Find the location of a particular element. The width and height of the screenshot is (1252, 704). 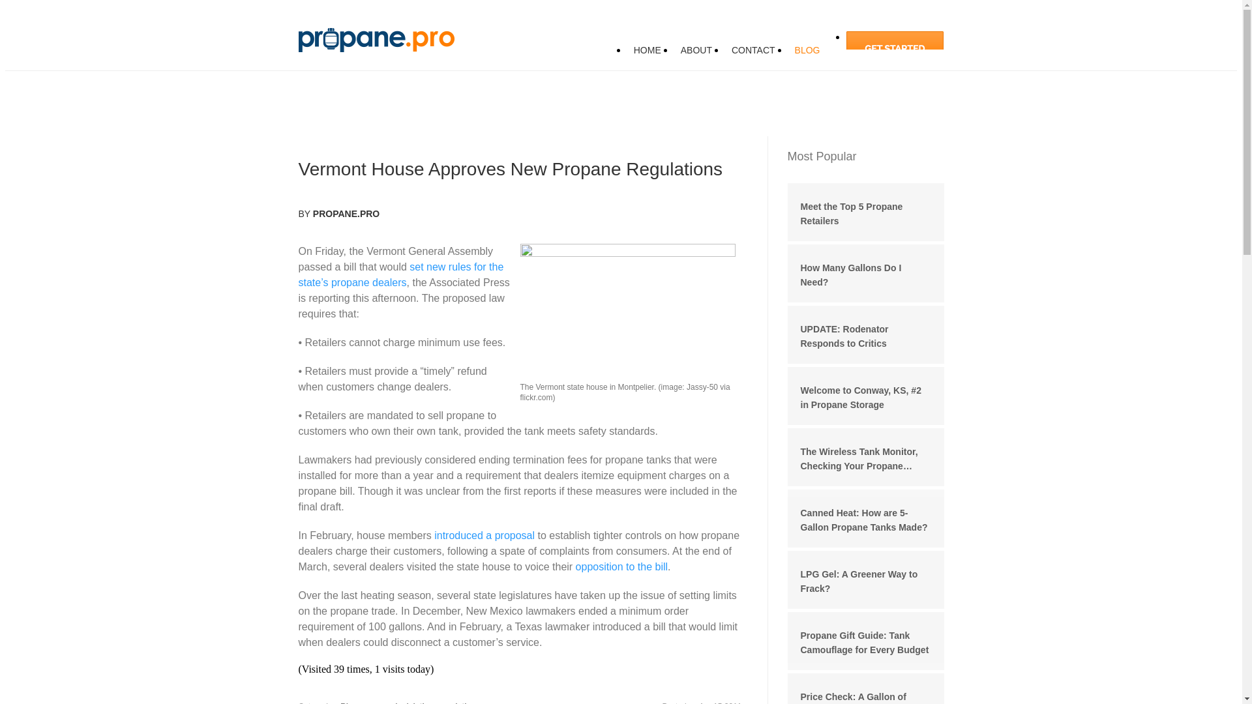

CONTACT is located at coordinates (753, 50).